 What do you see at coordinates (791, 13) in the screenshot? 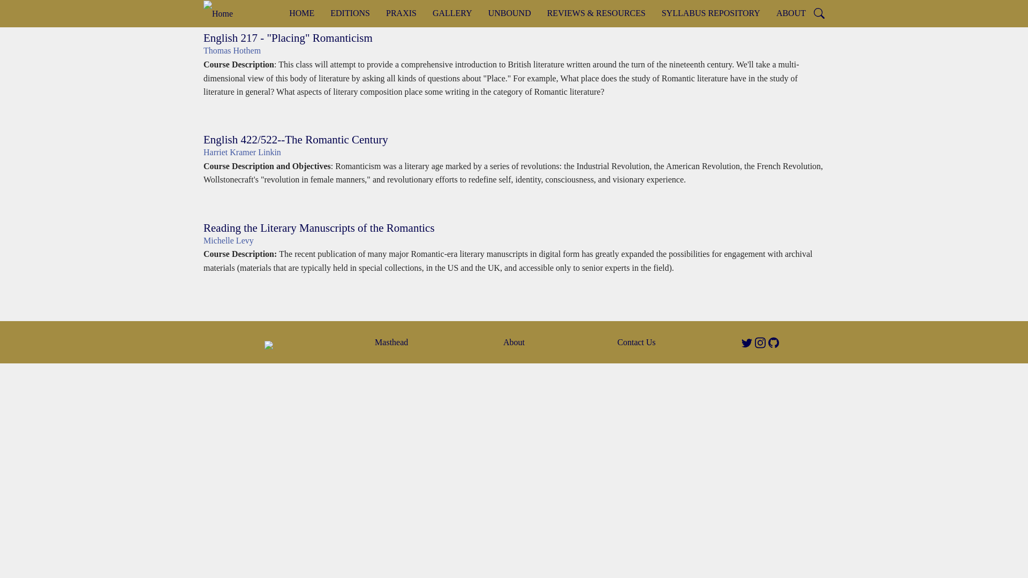
I see `ABOUT` at bounding box center [791, 13].